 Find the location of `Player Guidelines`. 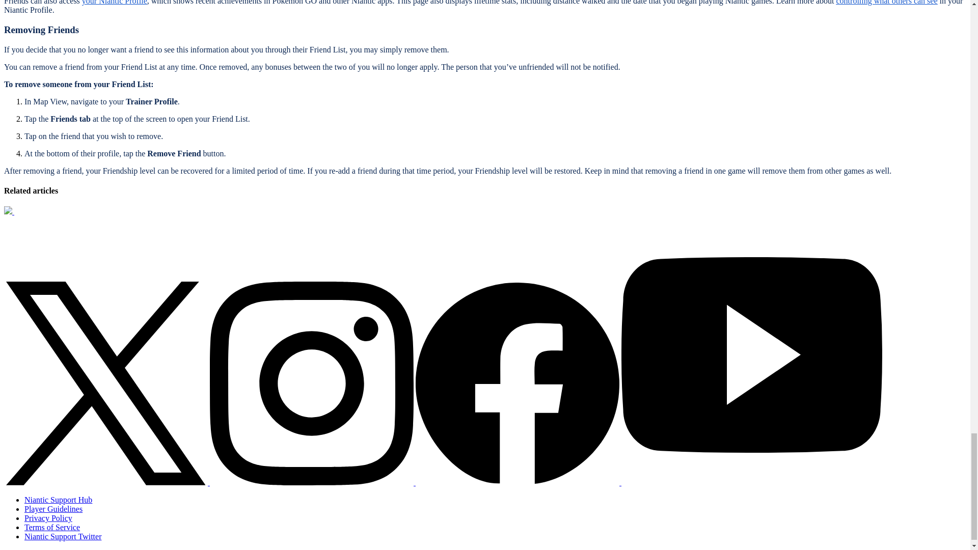

Player Guidelines is located at coordinates (53, 509).